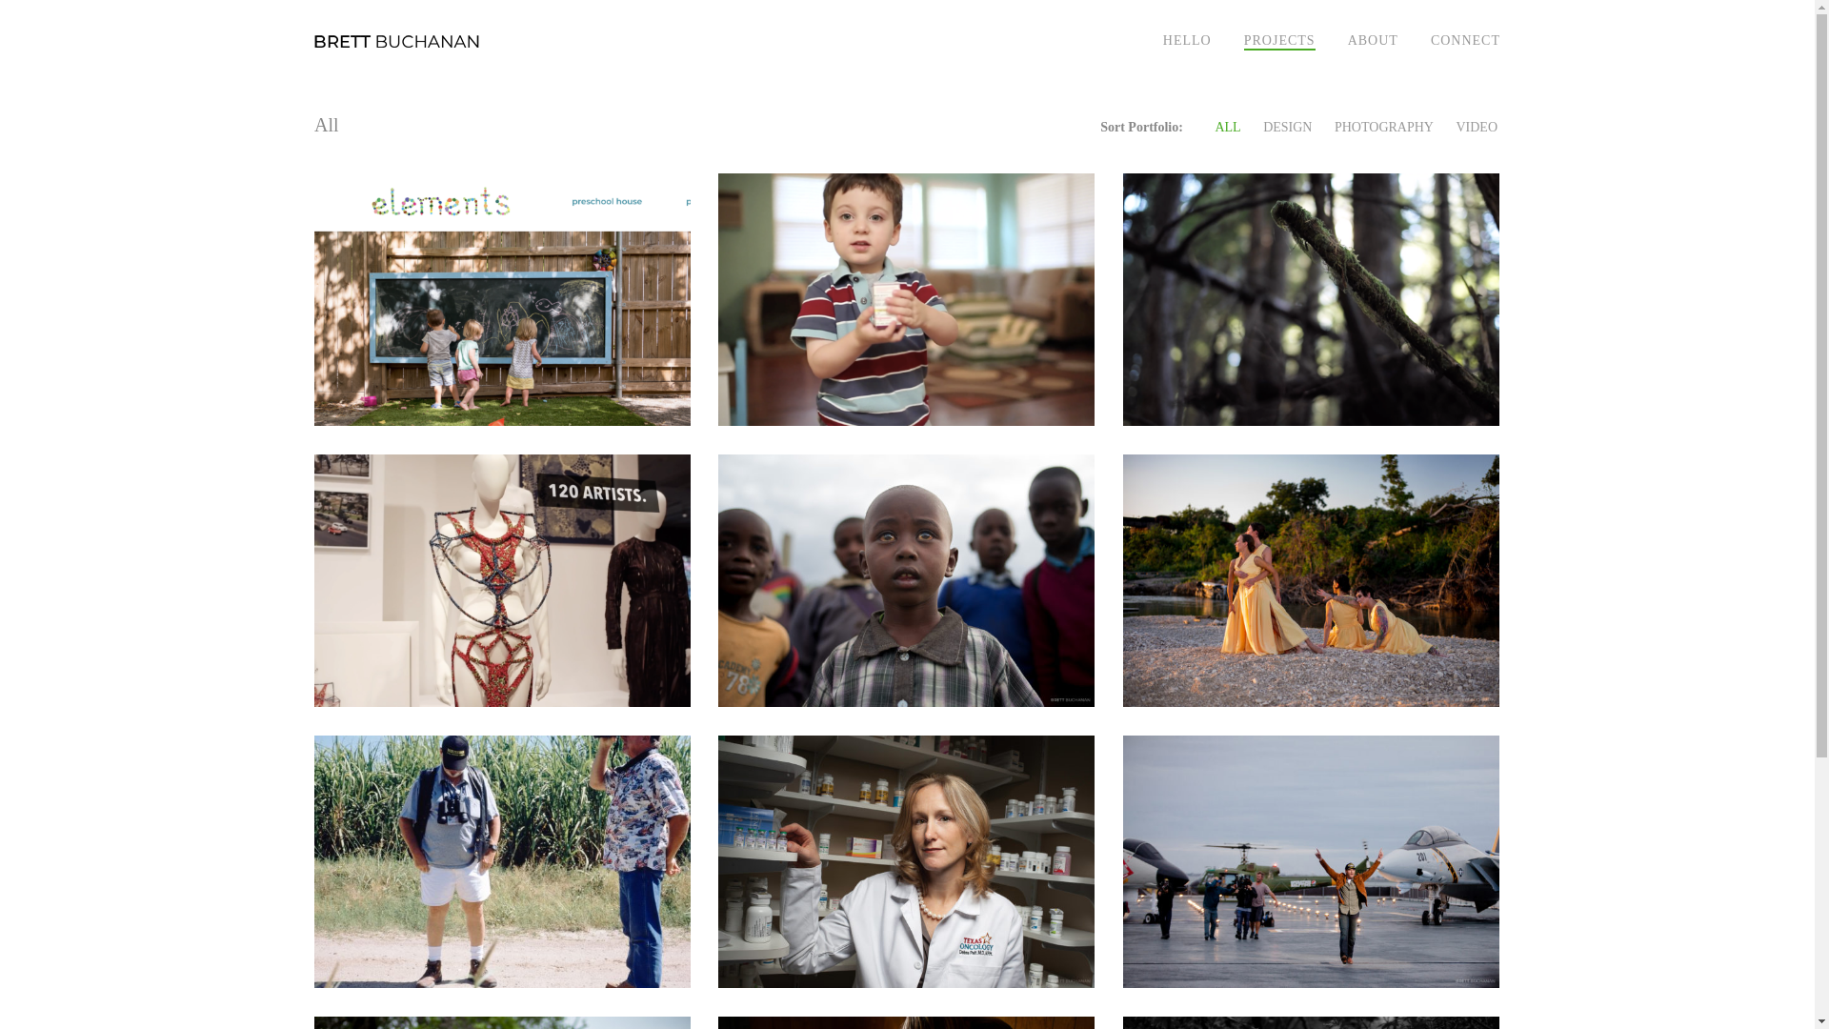 Image resolution: width=1829 pixels, height=1029 pixels. Describe the element at coordinates (1278, 40) in the screenshot. I see `PROJECTS` at that location.